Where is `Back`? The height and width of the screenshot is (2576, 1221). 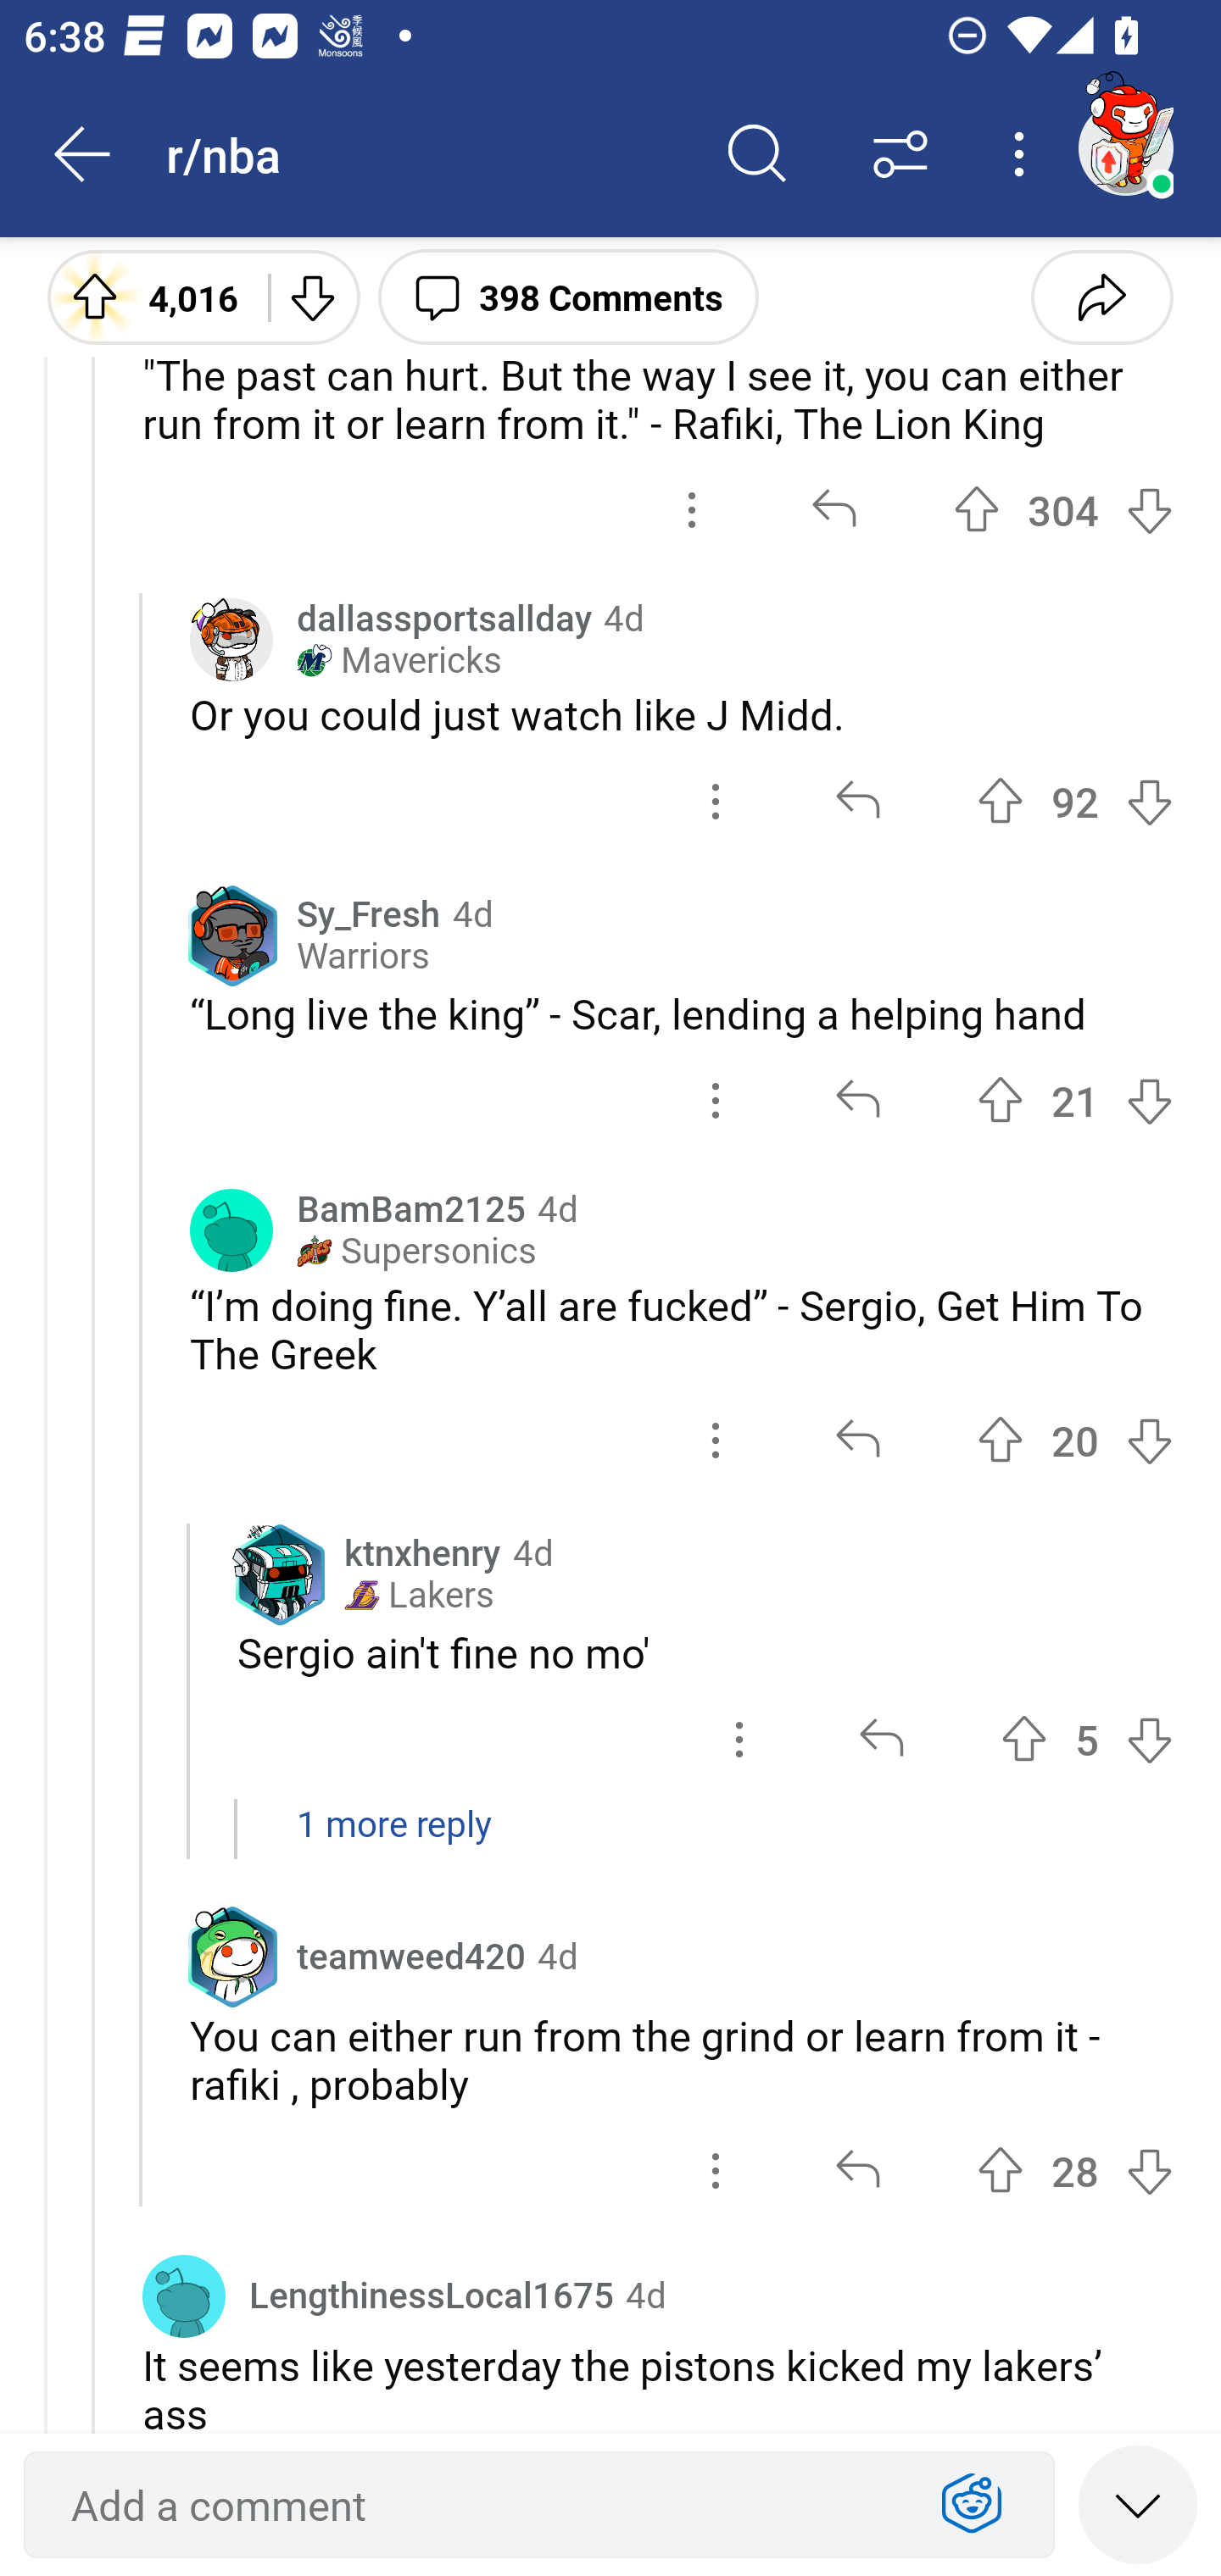 Back is located at coordinates (83, 154).